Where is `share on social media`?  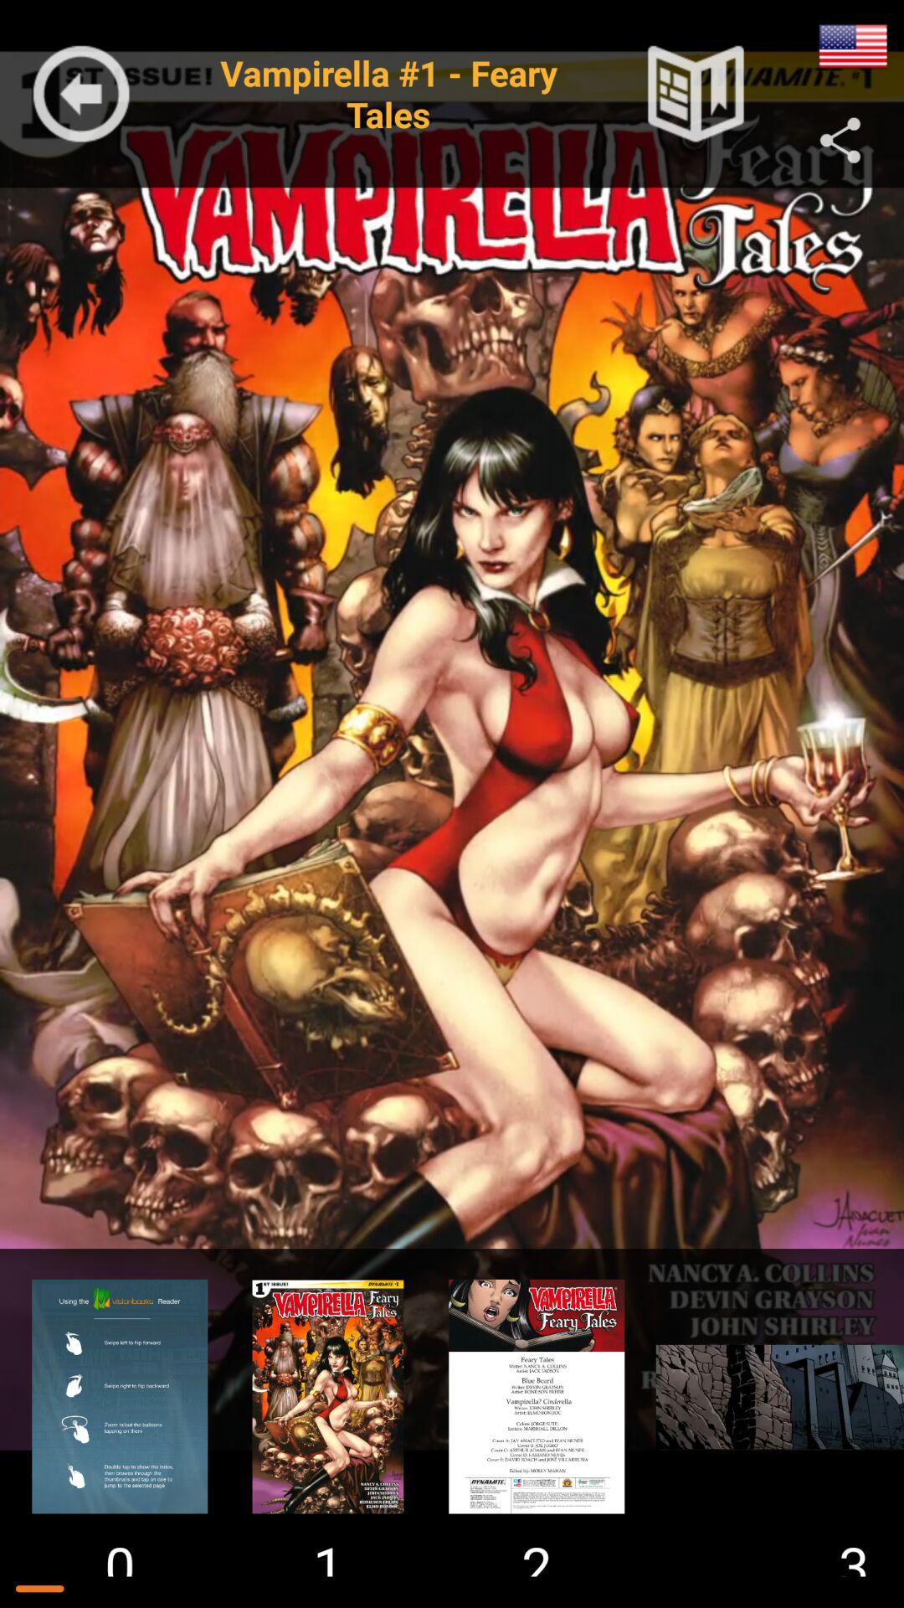
share on social media is located at coordinates (840, 141).